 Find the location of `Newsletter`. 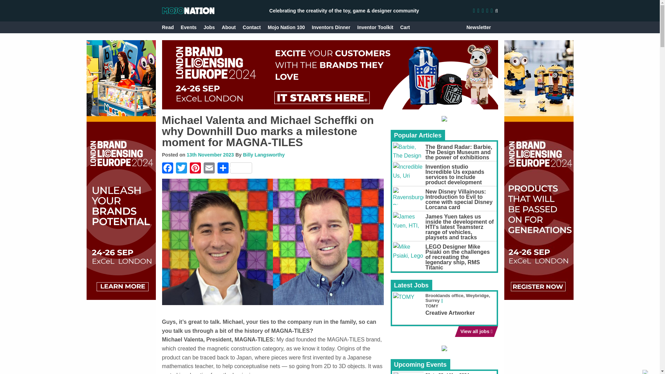

Newsletter is located at coordinates (479, 27).